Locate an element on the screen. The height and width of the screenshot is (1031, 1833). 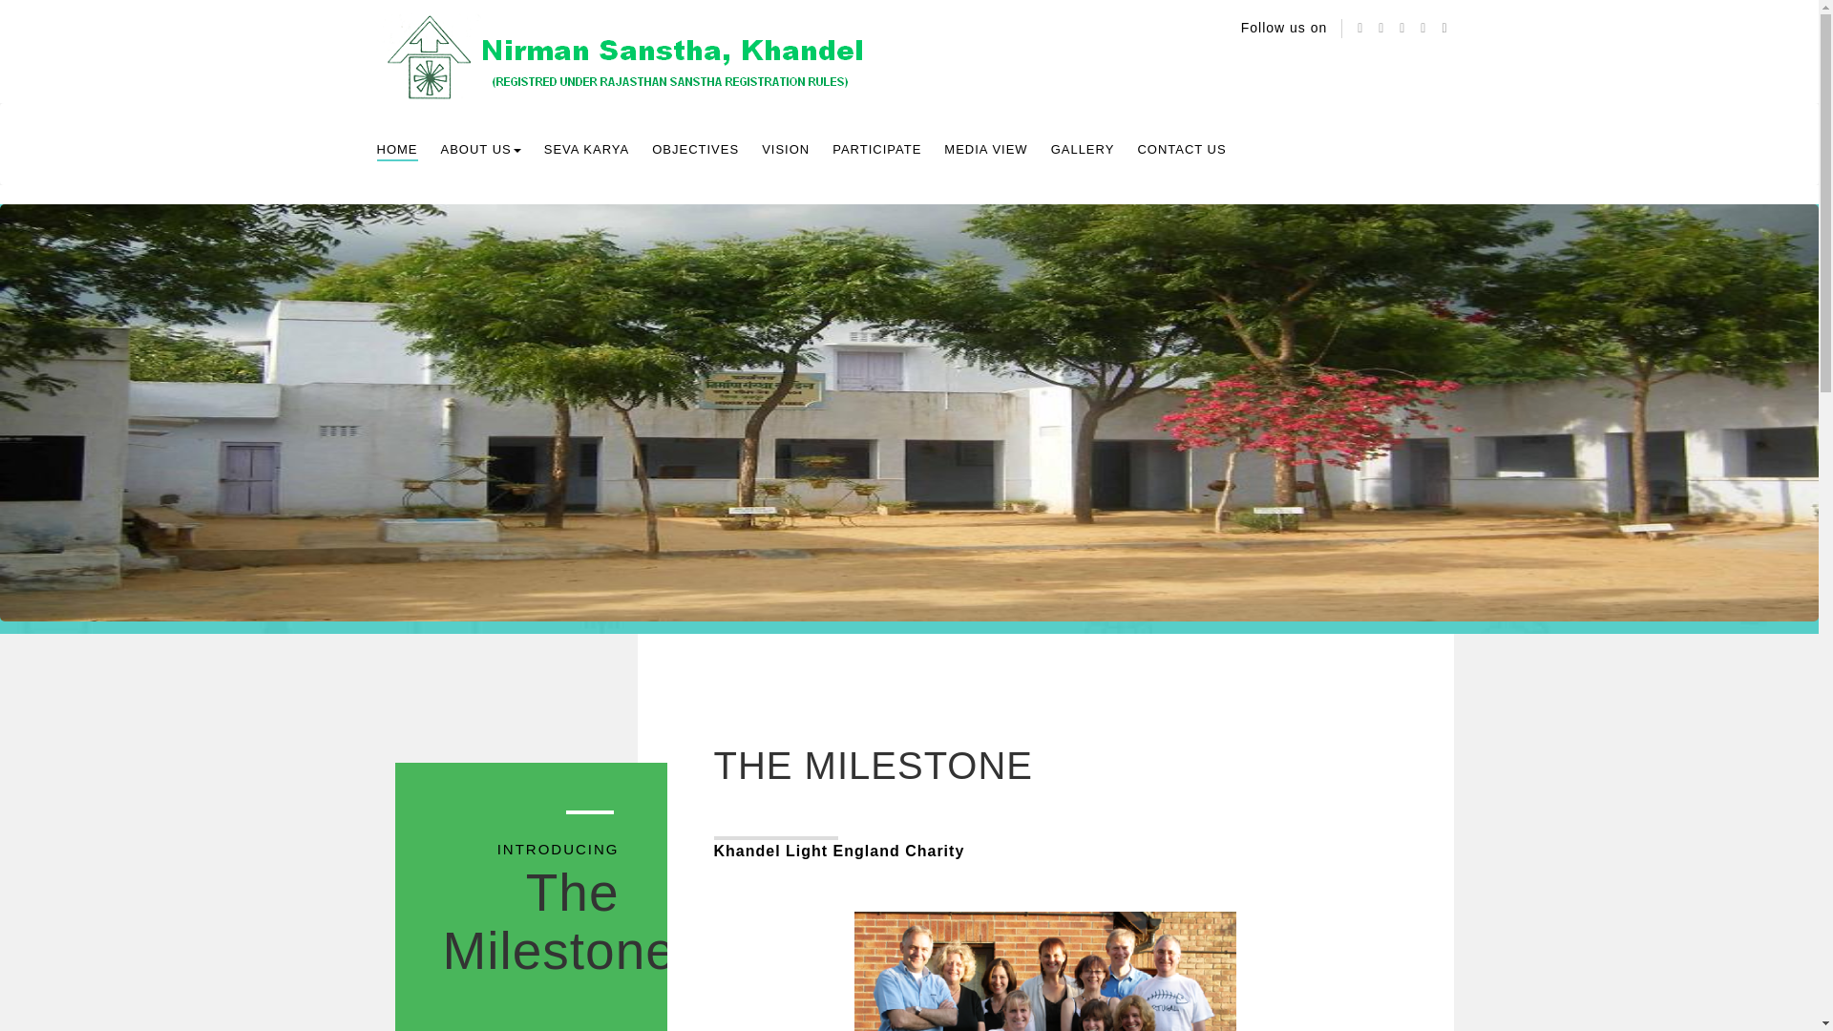
ABOUT US is located at coordinates (481, 149).